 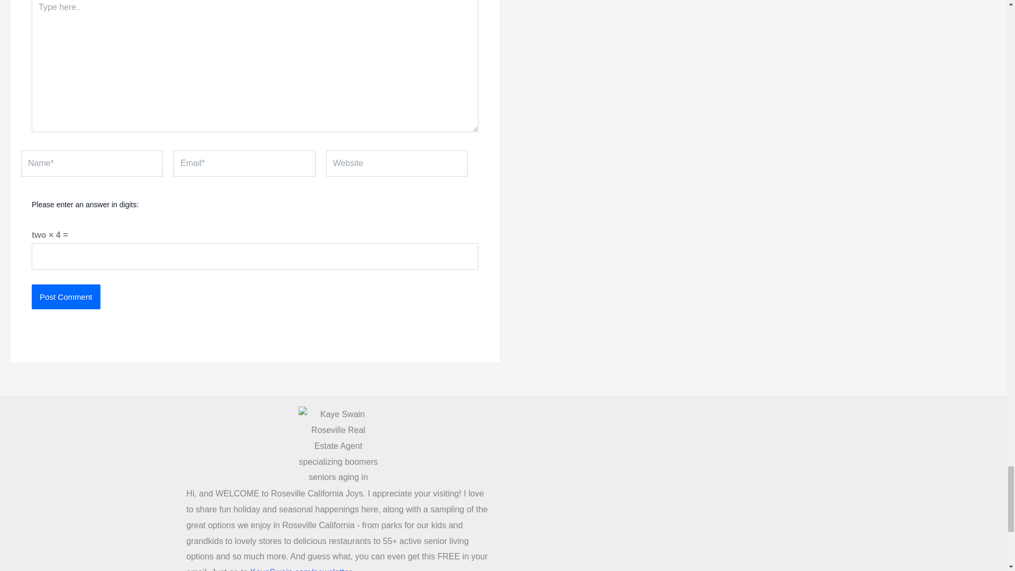 I want to click on Post Comment, so click(x=66, y=297).